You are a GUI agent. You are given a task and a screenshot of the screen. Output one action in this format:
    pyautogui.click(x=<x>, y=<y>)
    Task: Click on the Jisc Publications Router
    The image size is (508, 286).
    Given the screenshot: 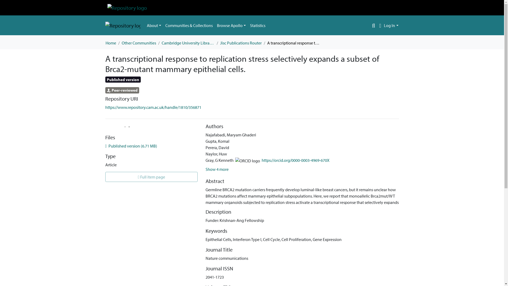 What is the action you would take?
    pyautogui.click(x=241, y=43)
    